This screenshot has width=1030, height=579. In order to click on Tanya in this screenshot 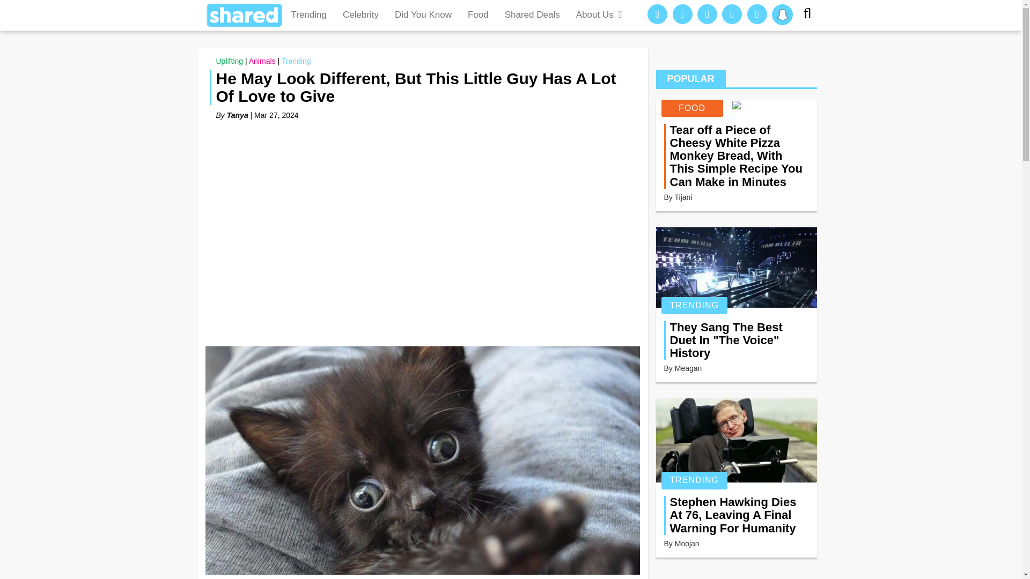, I will do `click(237, 115)`.